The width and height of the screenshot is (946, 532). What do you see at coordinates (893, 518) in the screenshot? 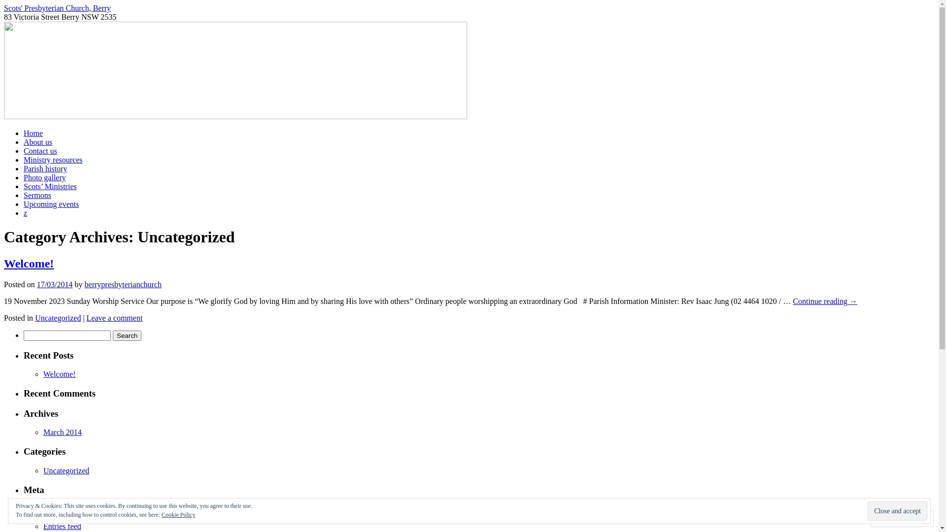
I see `Follow` at bounding box center [893, 518].